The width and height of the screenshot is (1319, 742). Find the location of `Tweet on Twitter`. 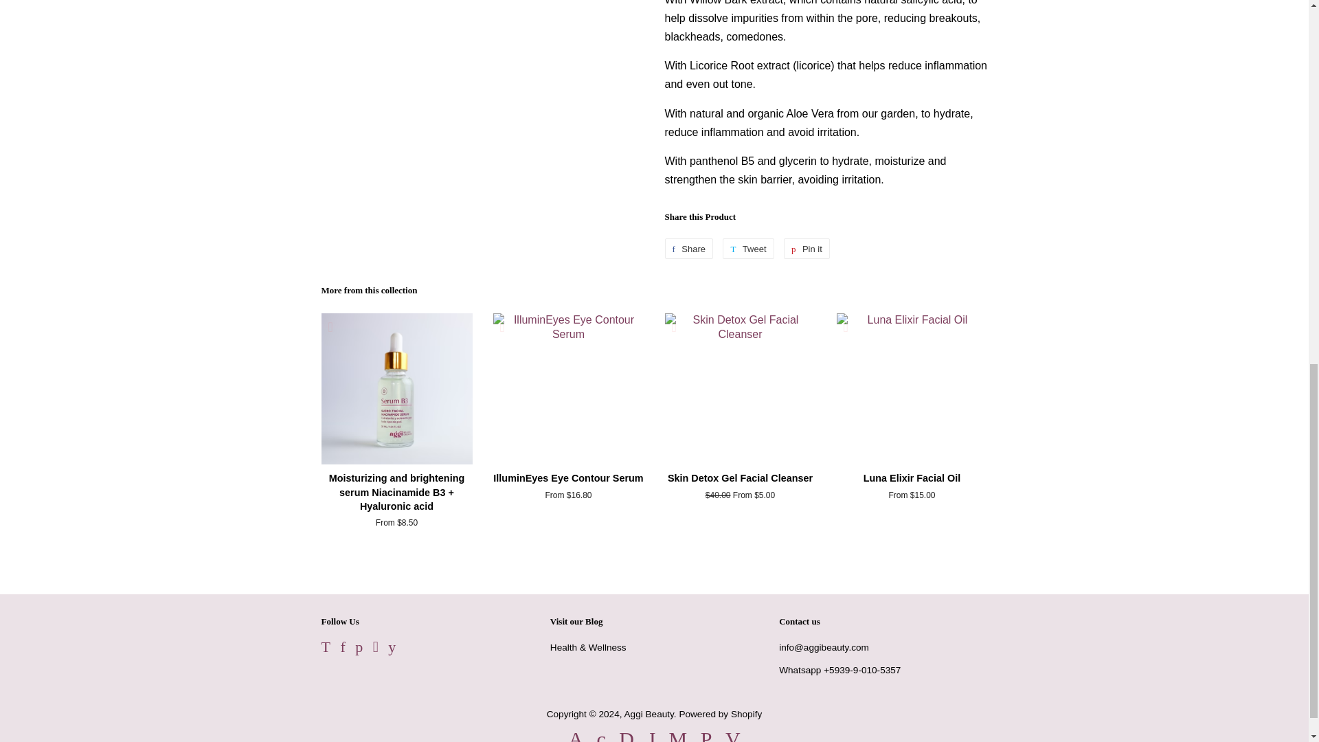

Tweet on Twitter is located at coordinates (747, 248).